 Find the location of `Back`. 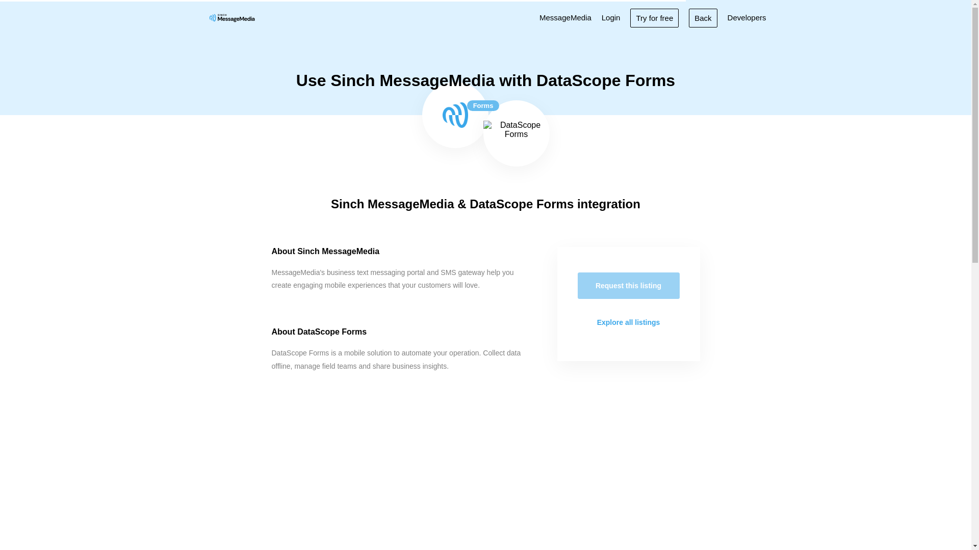

Back is located at coordinates (703, 17).